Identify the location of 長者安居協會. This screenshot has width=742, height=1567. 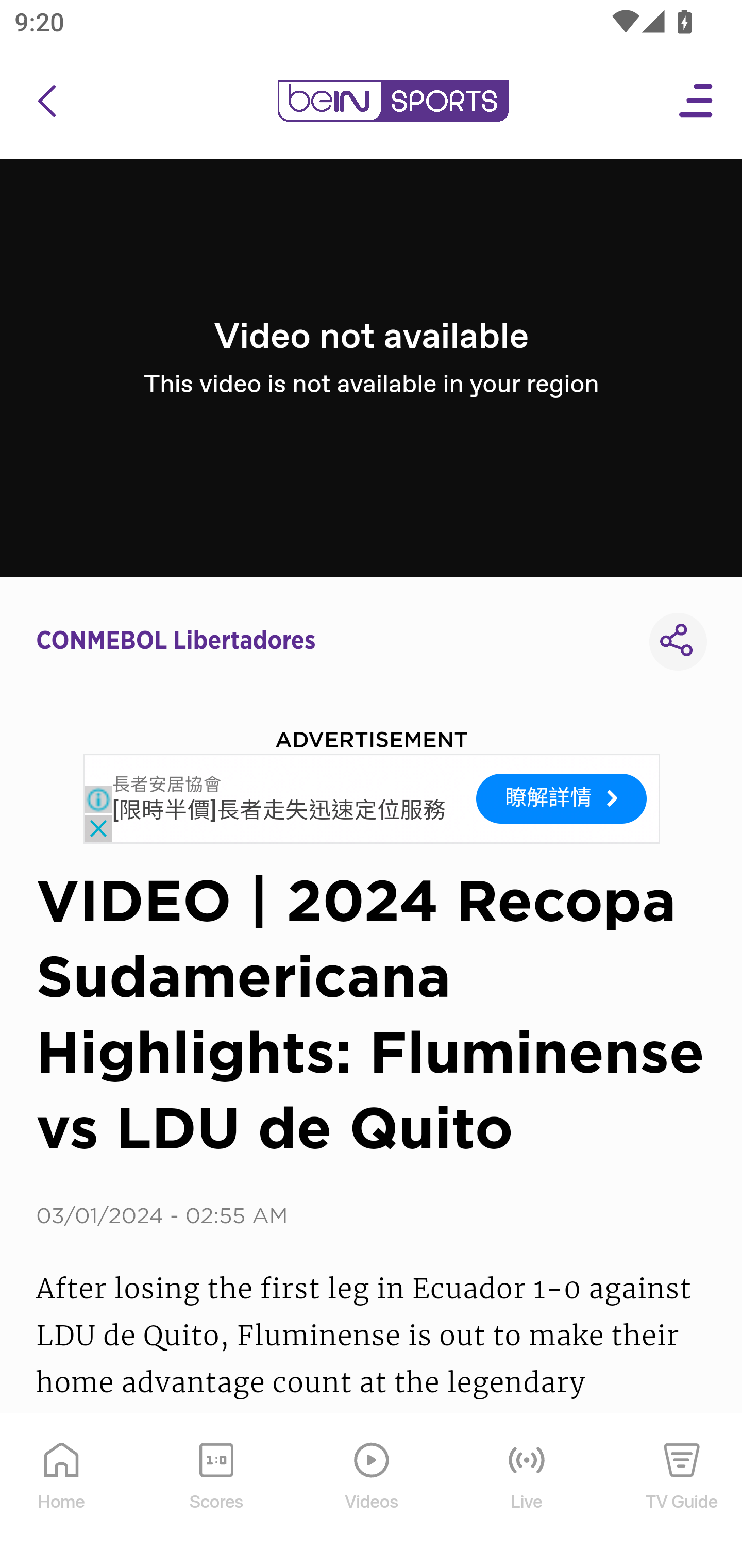
(167, 785).